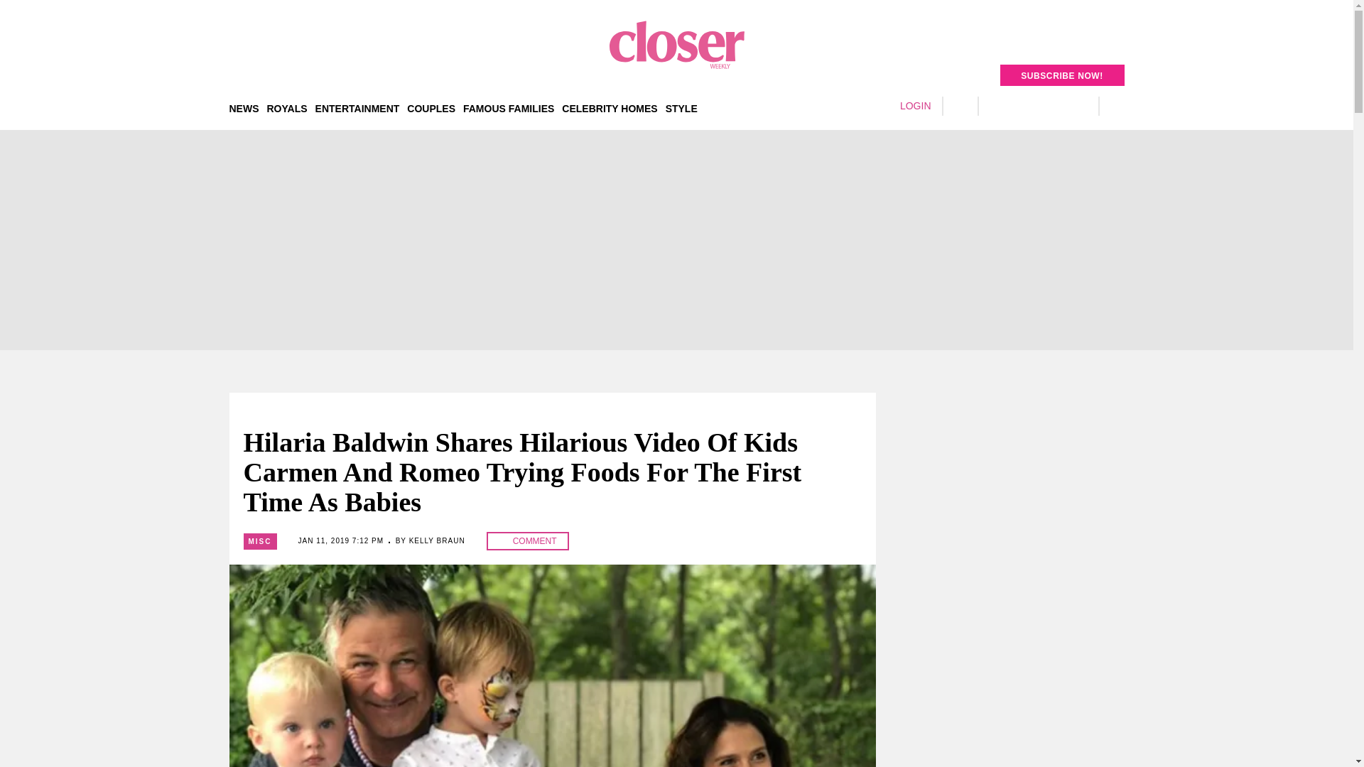 The width and height of the screenshot is (1364, 767). What do you see at coordinates (287, 108) in the screenshot?
I see `ROYALS` at bounding box center [287, 108].